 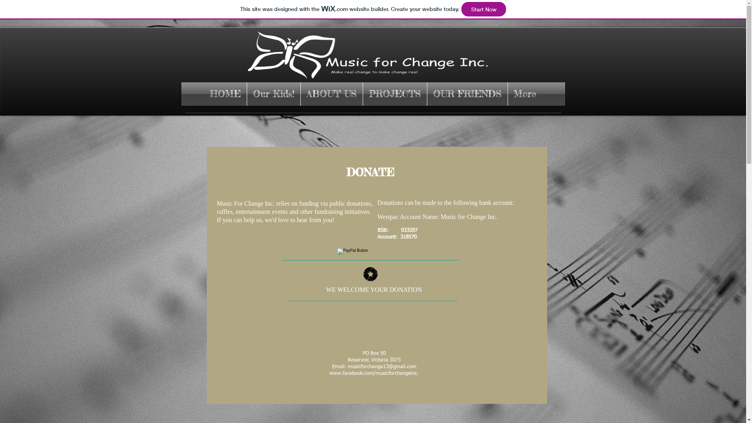 What do you see at coordinates (373, 373) in the screenshot?
I see `www.facebook.com/musicforchangeinc` at bounding box center [373, 373].